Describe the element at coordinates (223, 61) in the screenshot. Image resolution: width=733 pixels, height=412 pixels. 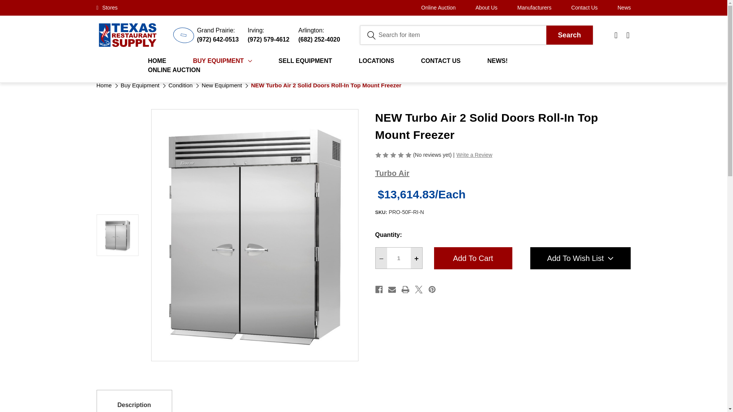
I see `BUY EQUIPMENT` at that location.